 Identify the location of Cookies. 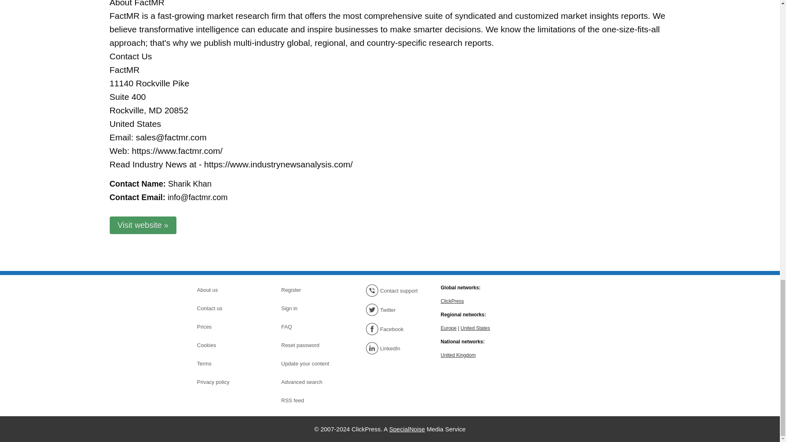
(225, 345).